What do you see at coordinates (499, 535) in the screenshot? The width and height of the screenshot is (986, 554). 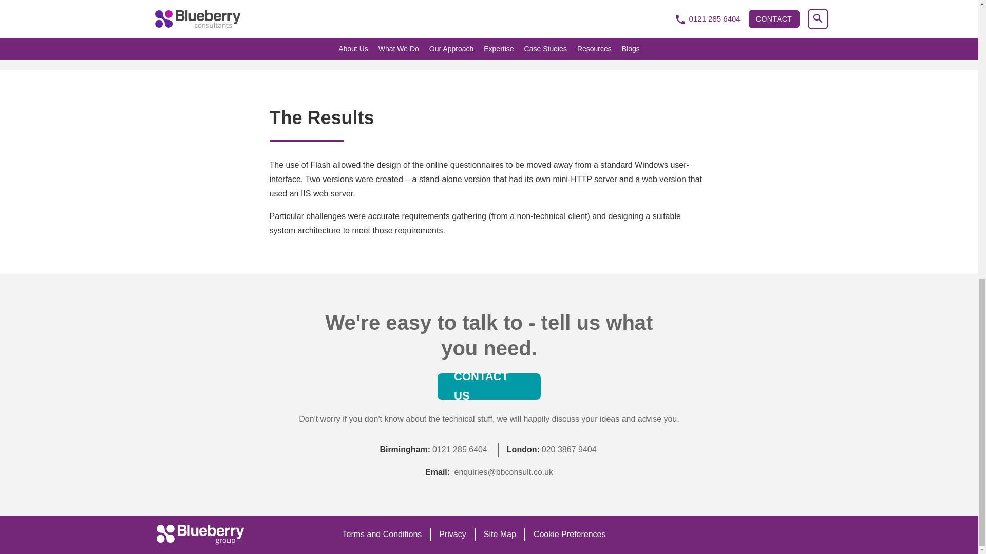 I see `Click for more` at bounding box center [499, 535].